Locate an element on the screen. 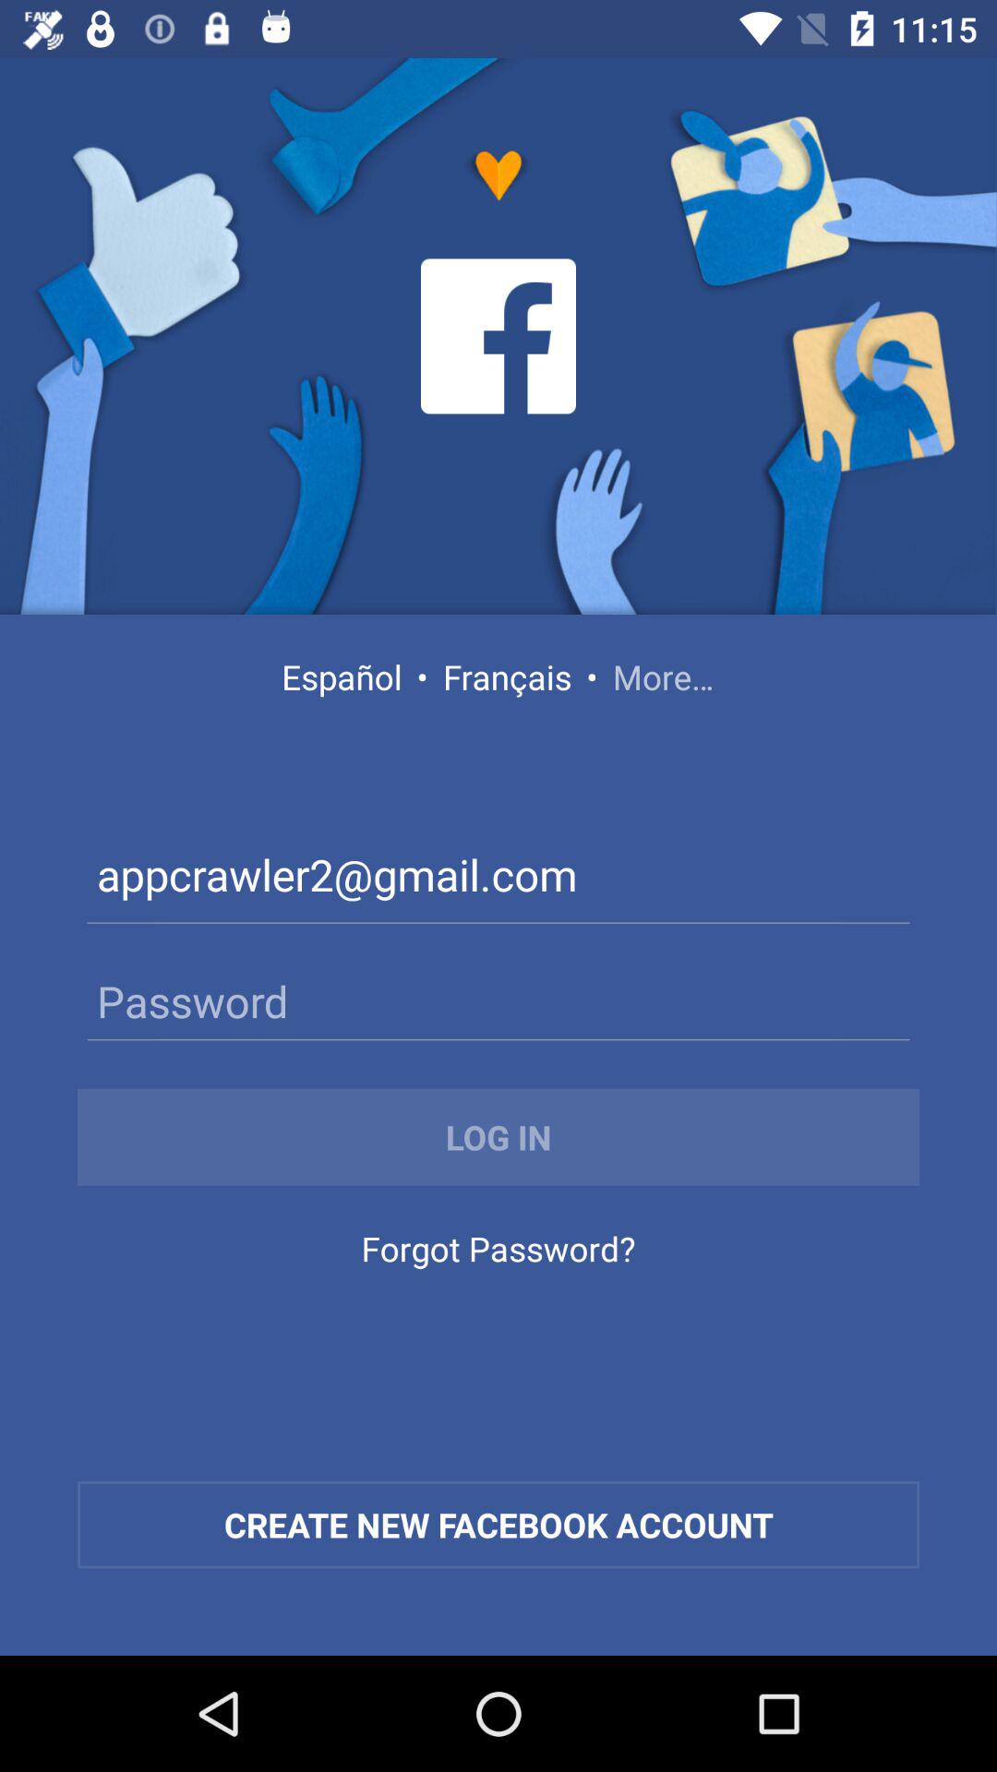  swipe to forgot password? icon is located at coordinates (498, 1253).